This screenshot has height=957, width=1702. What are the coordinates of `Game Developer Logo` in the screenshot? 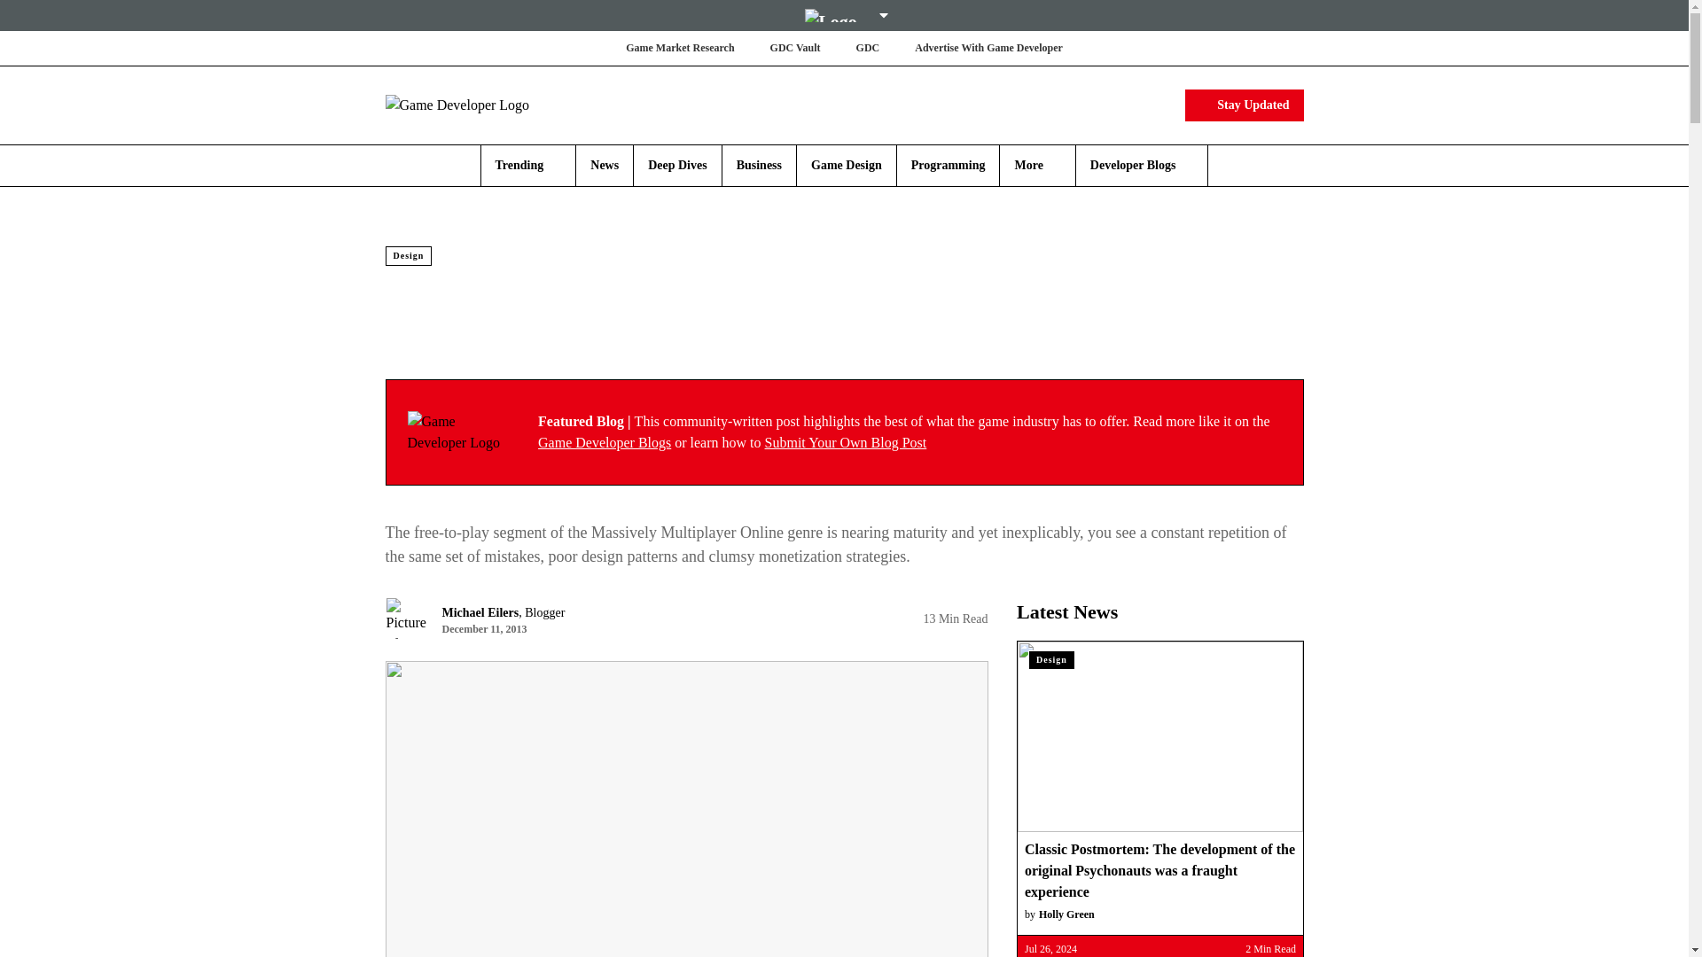 It's located at (456, 432).